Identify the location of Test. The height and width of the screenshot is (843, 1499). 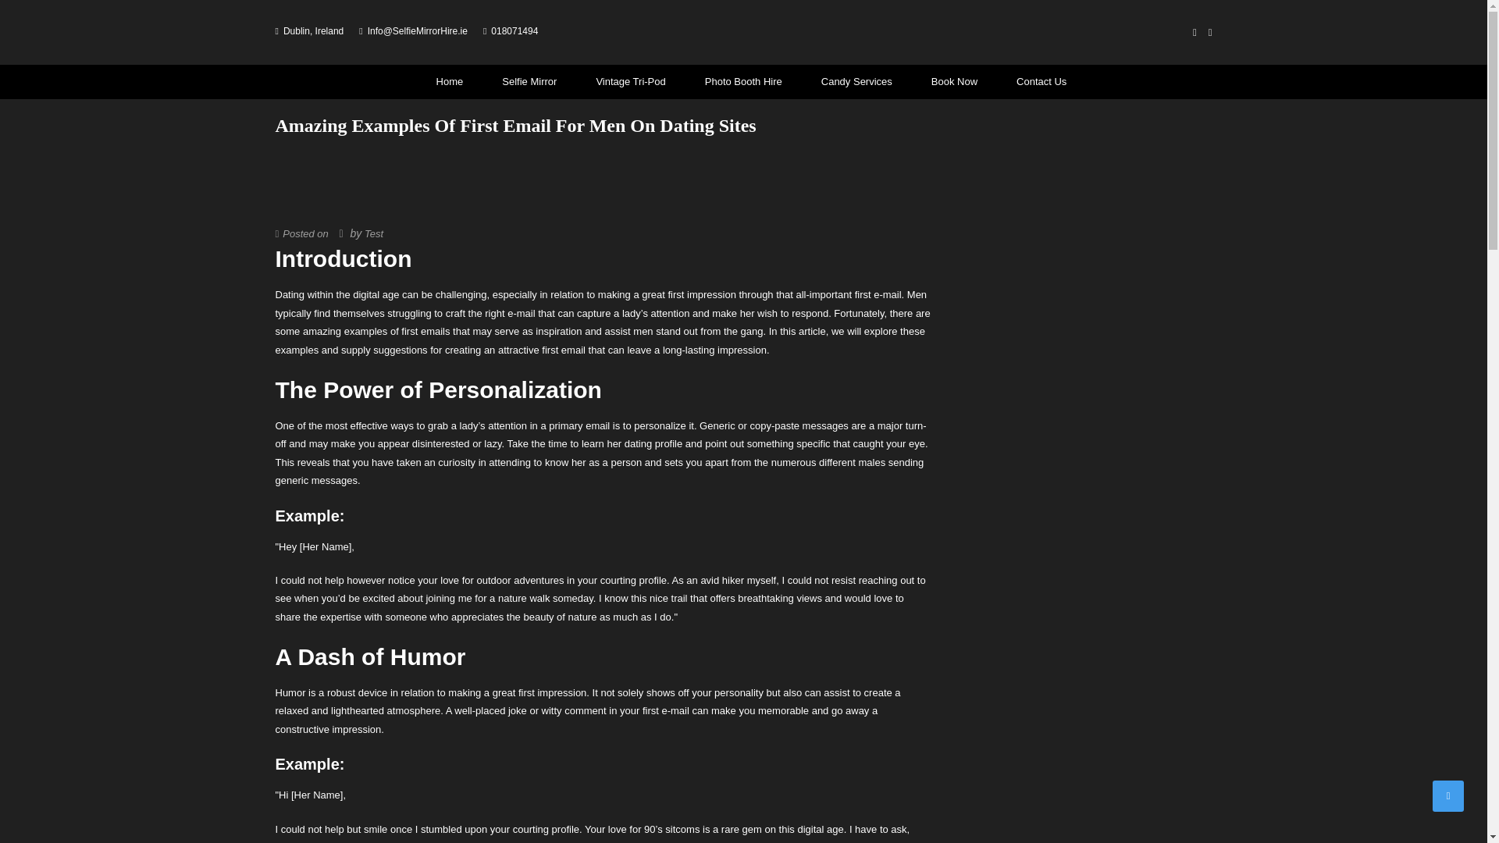
(373, 233).